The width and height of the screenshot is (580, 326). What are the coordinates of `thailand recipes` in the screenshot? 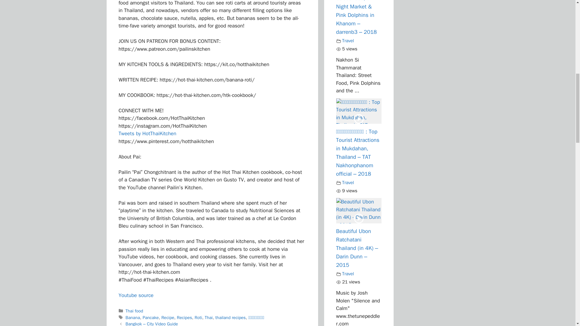 It's located at (230, 318).